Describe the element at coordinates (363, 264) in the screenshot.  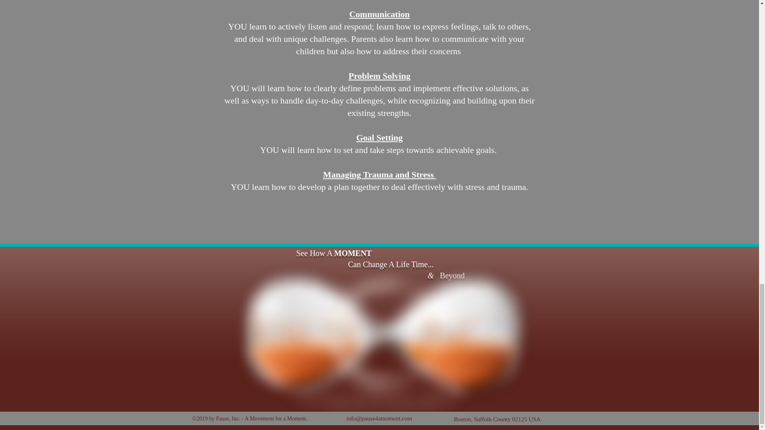
I see `                            Can Change A Life Time...` at that location.